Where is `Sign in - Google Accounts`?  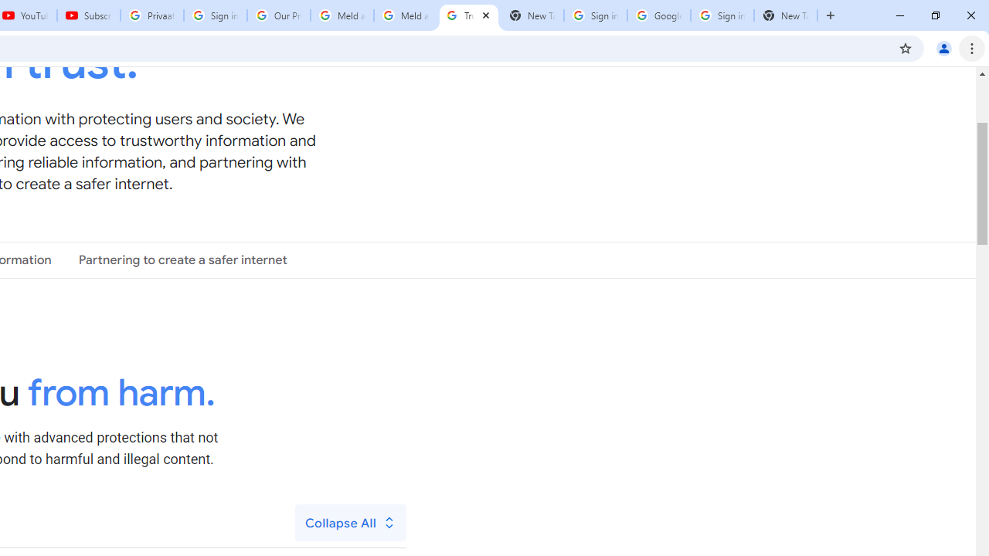 Sign in - Google Accounts is located at coordinates (215, 15).